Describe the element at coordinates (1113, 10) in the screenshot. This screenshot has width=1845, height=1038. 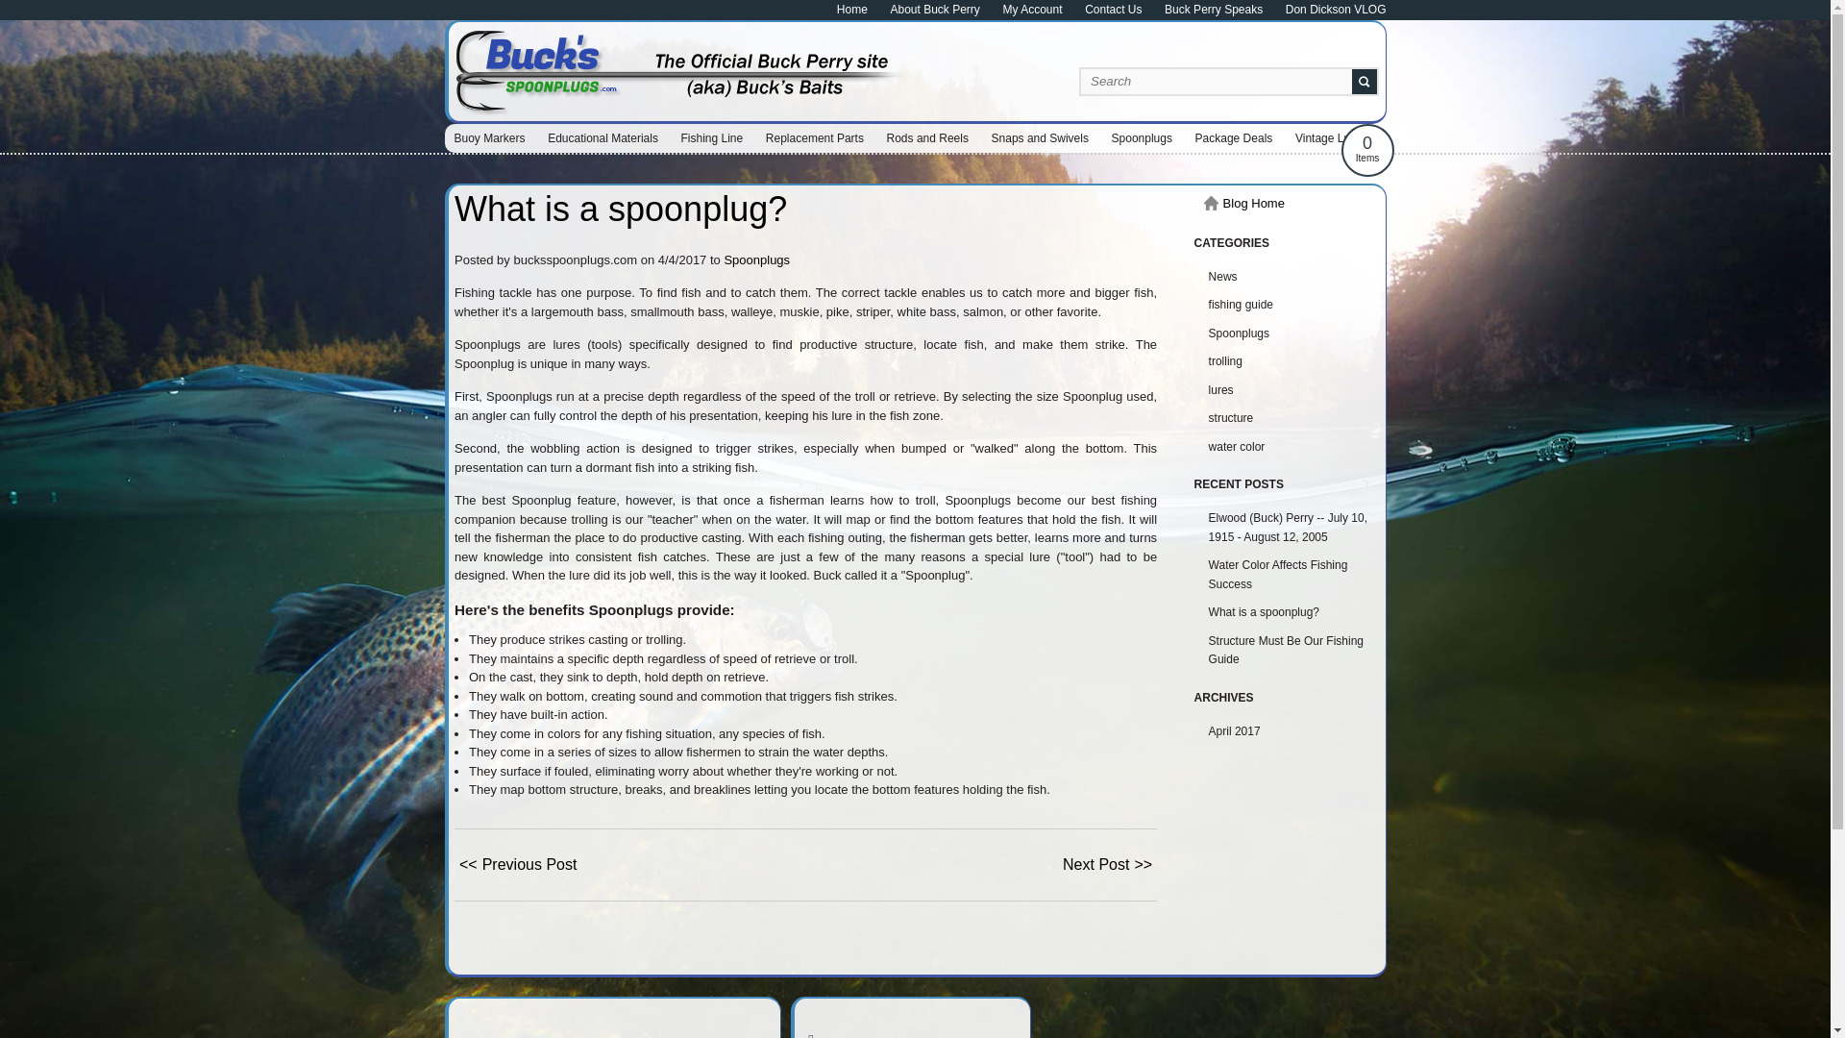
I see `Contact Us` at that location.